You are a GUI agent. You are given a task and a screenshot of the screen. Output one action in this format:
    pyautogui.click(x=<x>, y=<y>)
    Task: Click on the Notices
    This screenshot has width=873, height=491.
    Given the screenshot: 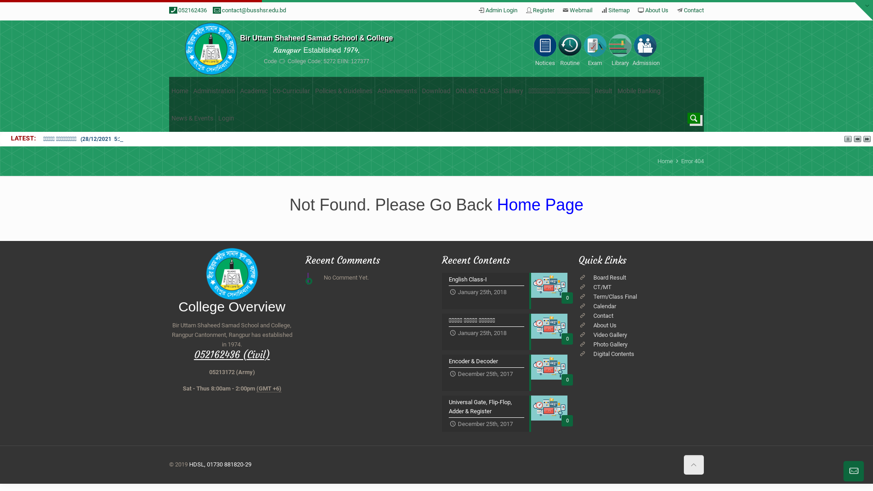 What is the action you would take?
    pyautogui.click(x=545, y=49)
    